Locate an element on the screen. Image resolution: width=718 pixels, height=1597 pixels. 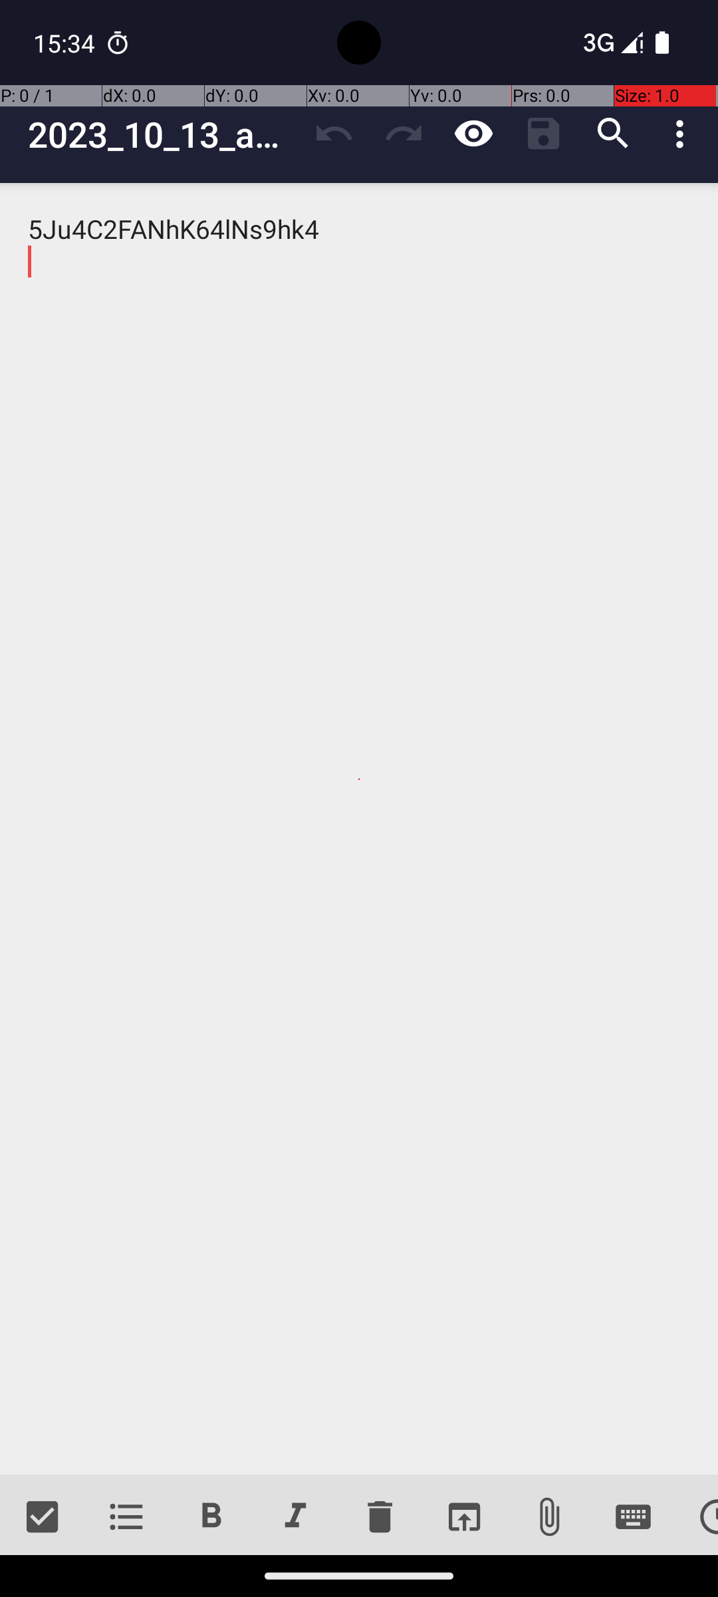
5Ju4C2FANhK64lNs9hk4
 is located at coordinates (359, 829).